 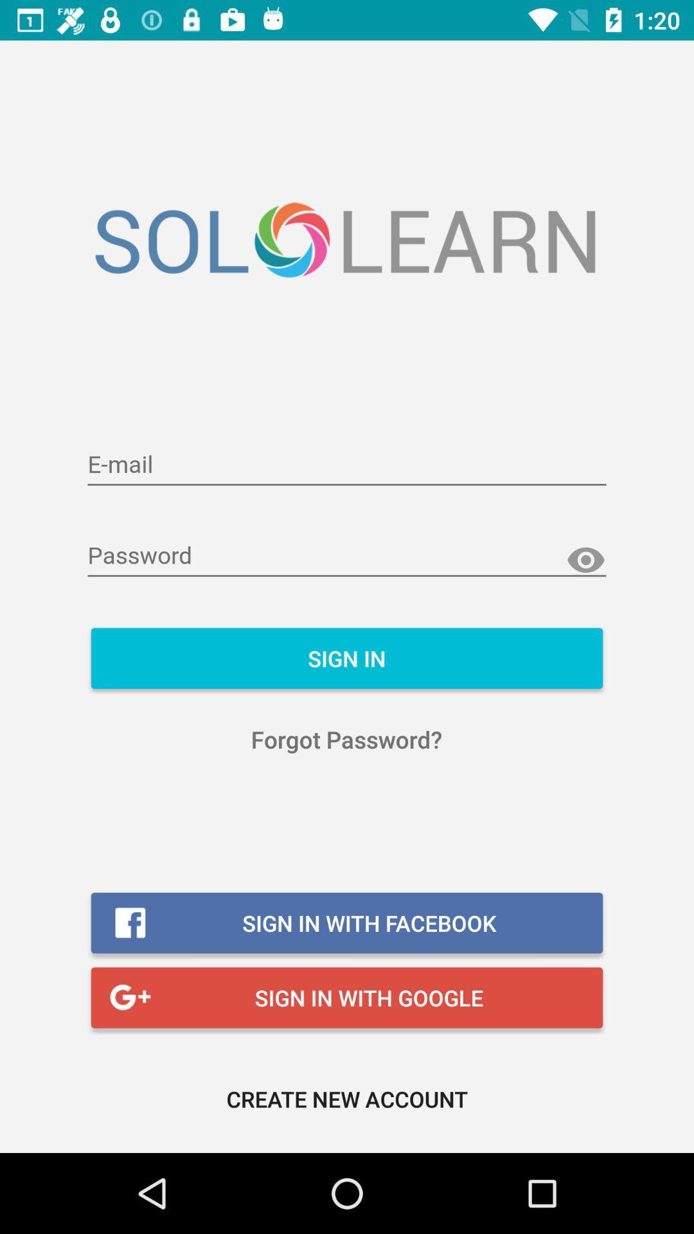 I want to click on see characters, so click(x=586, y=560).